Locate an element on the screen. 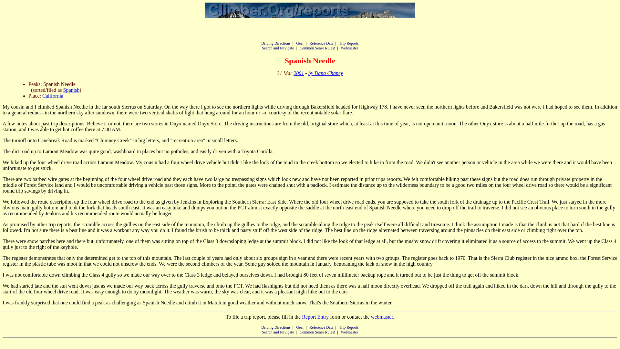 This screenshot has height=349, width=620. Reference Data is located at coordinates (321, 43).